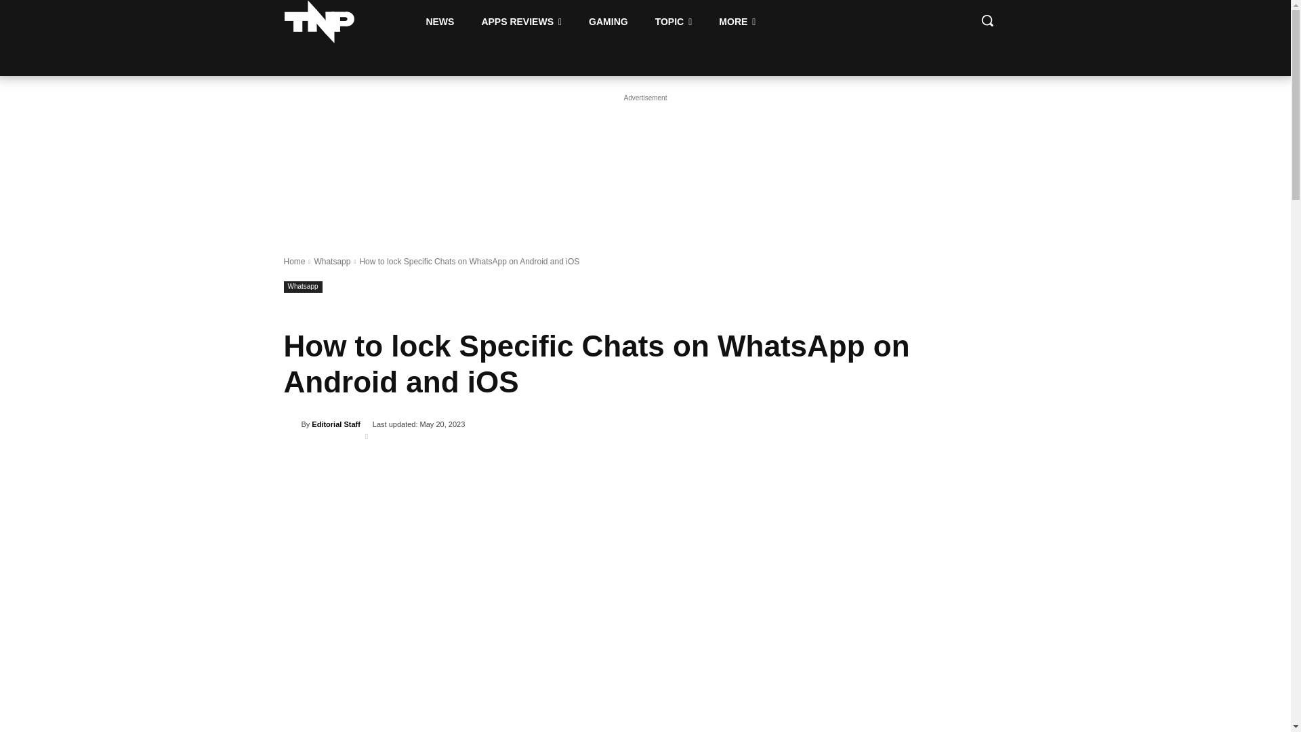  What do you see at coordinates (439, 22) in the screenshot?
I see `NEWS` at bounding box center [439, 22].